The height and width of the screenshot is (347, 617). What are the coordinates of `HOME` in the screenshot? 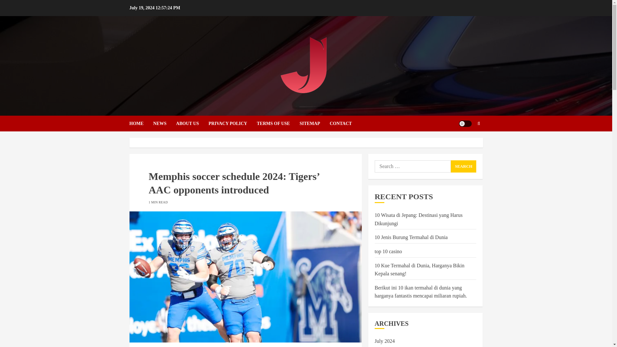 It's located at (141, 123).